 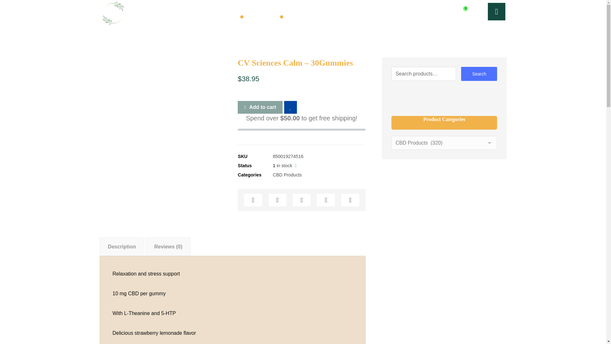 I want to click on New Arrivals, so click(x=262, y=17).